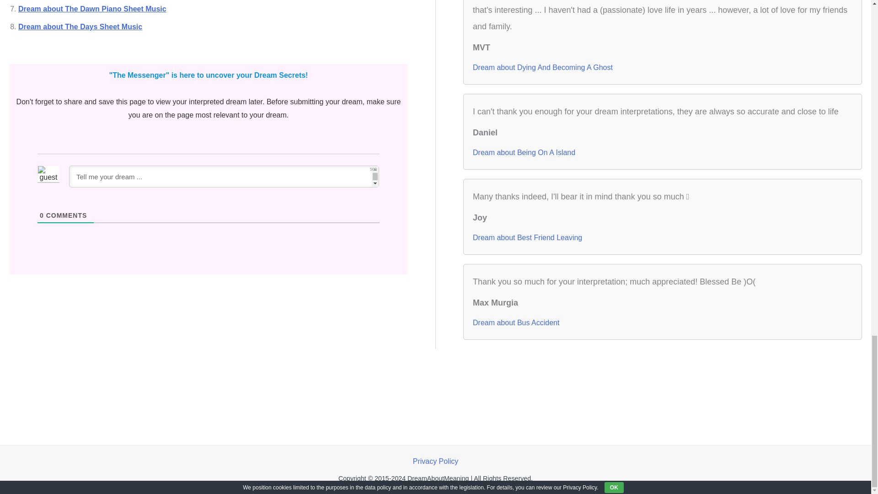 The height and width of the screenshot is (494, 878). I want to click on Dream about Dying And Becoming A Ghost, so click(543, 68).